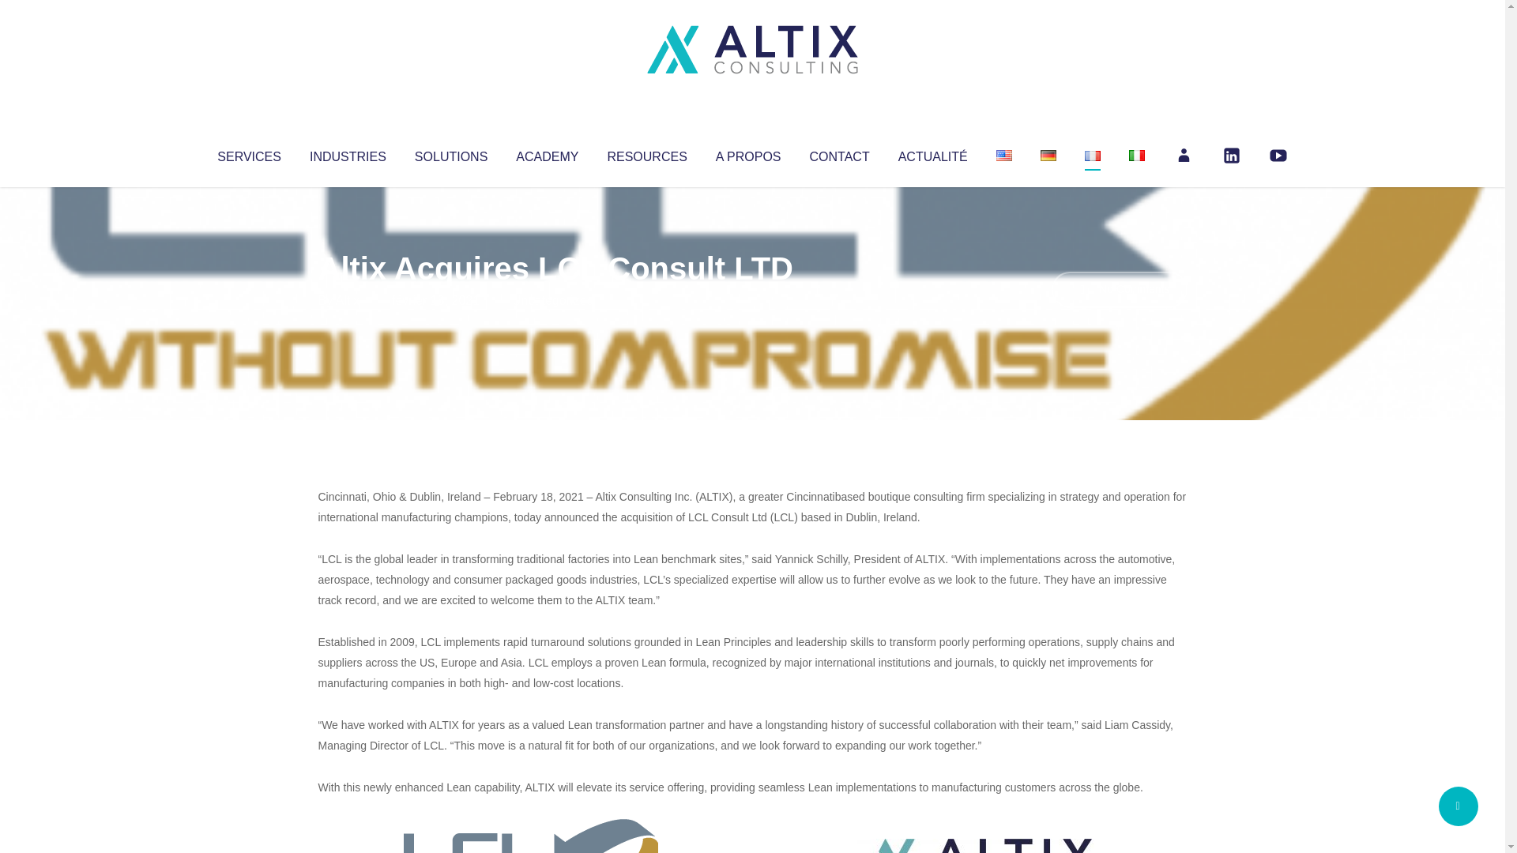  What do you see at coordinates (1119, 289) in the screenshot?
I see `No Comments` at bounding box center [1119, 289].